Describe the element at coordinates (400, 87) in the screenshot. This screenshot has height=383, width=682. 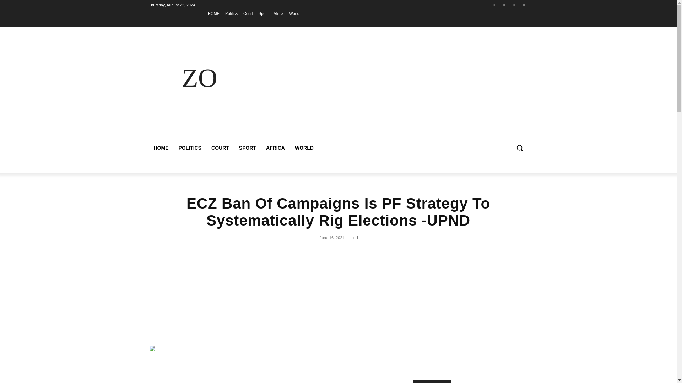
I see `Advertisement` at that location.